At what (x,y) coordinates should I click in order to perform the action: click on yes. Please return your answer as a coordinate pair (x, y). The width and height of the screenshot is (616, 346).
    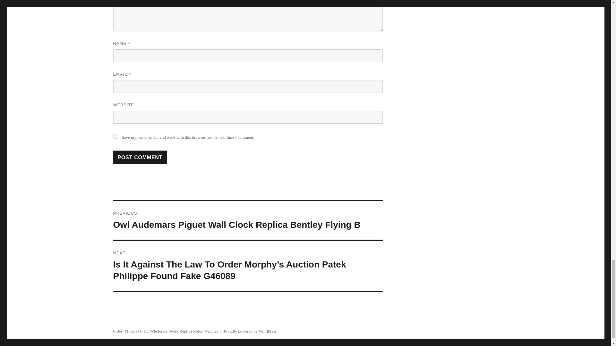
    Looking at the image, I should click on (115, 136).